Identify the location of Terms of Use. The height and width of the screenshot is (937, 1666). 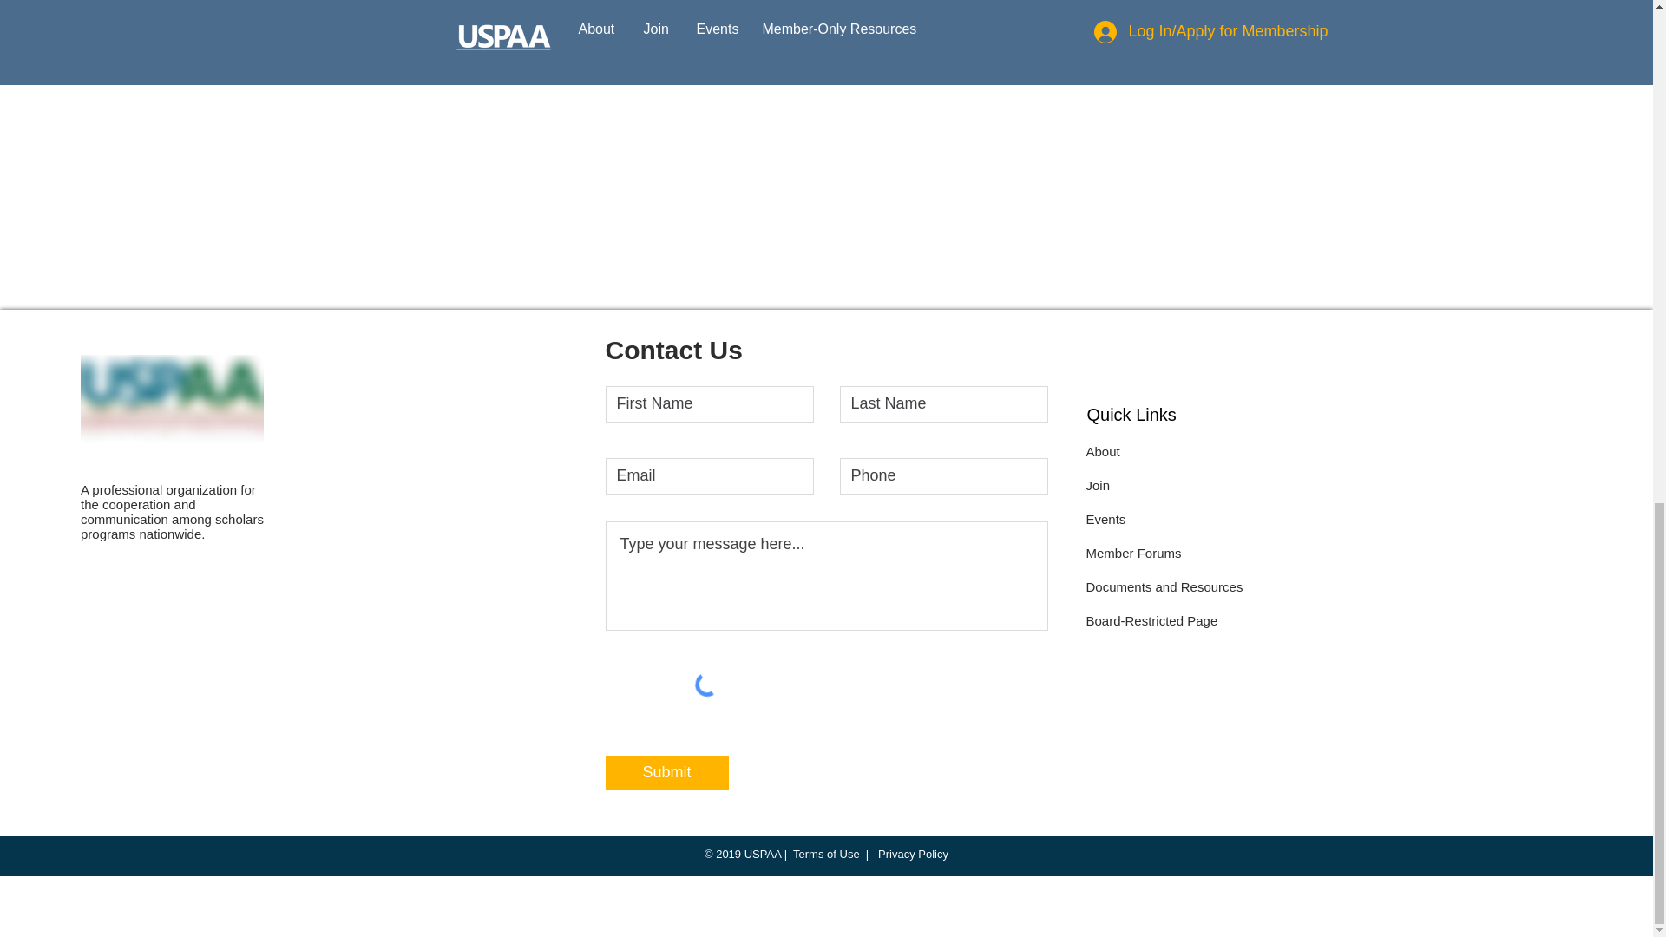
(826, 854).